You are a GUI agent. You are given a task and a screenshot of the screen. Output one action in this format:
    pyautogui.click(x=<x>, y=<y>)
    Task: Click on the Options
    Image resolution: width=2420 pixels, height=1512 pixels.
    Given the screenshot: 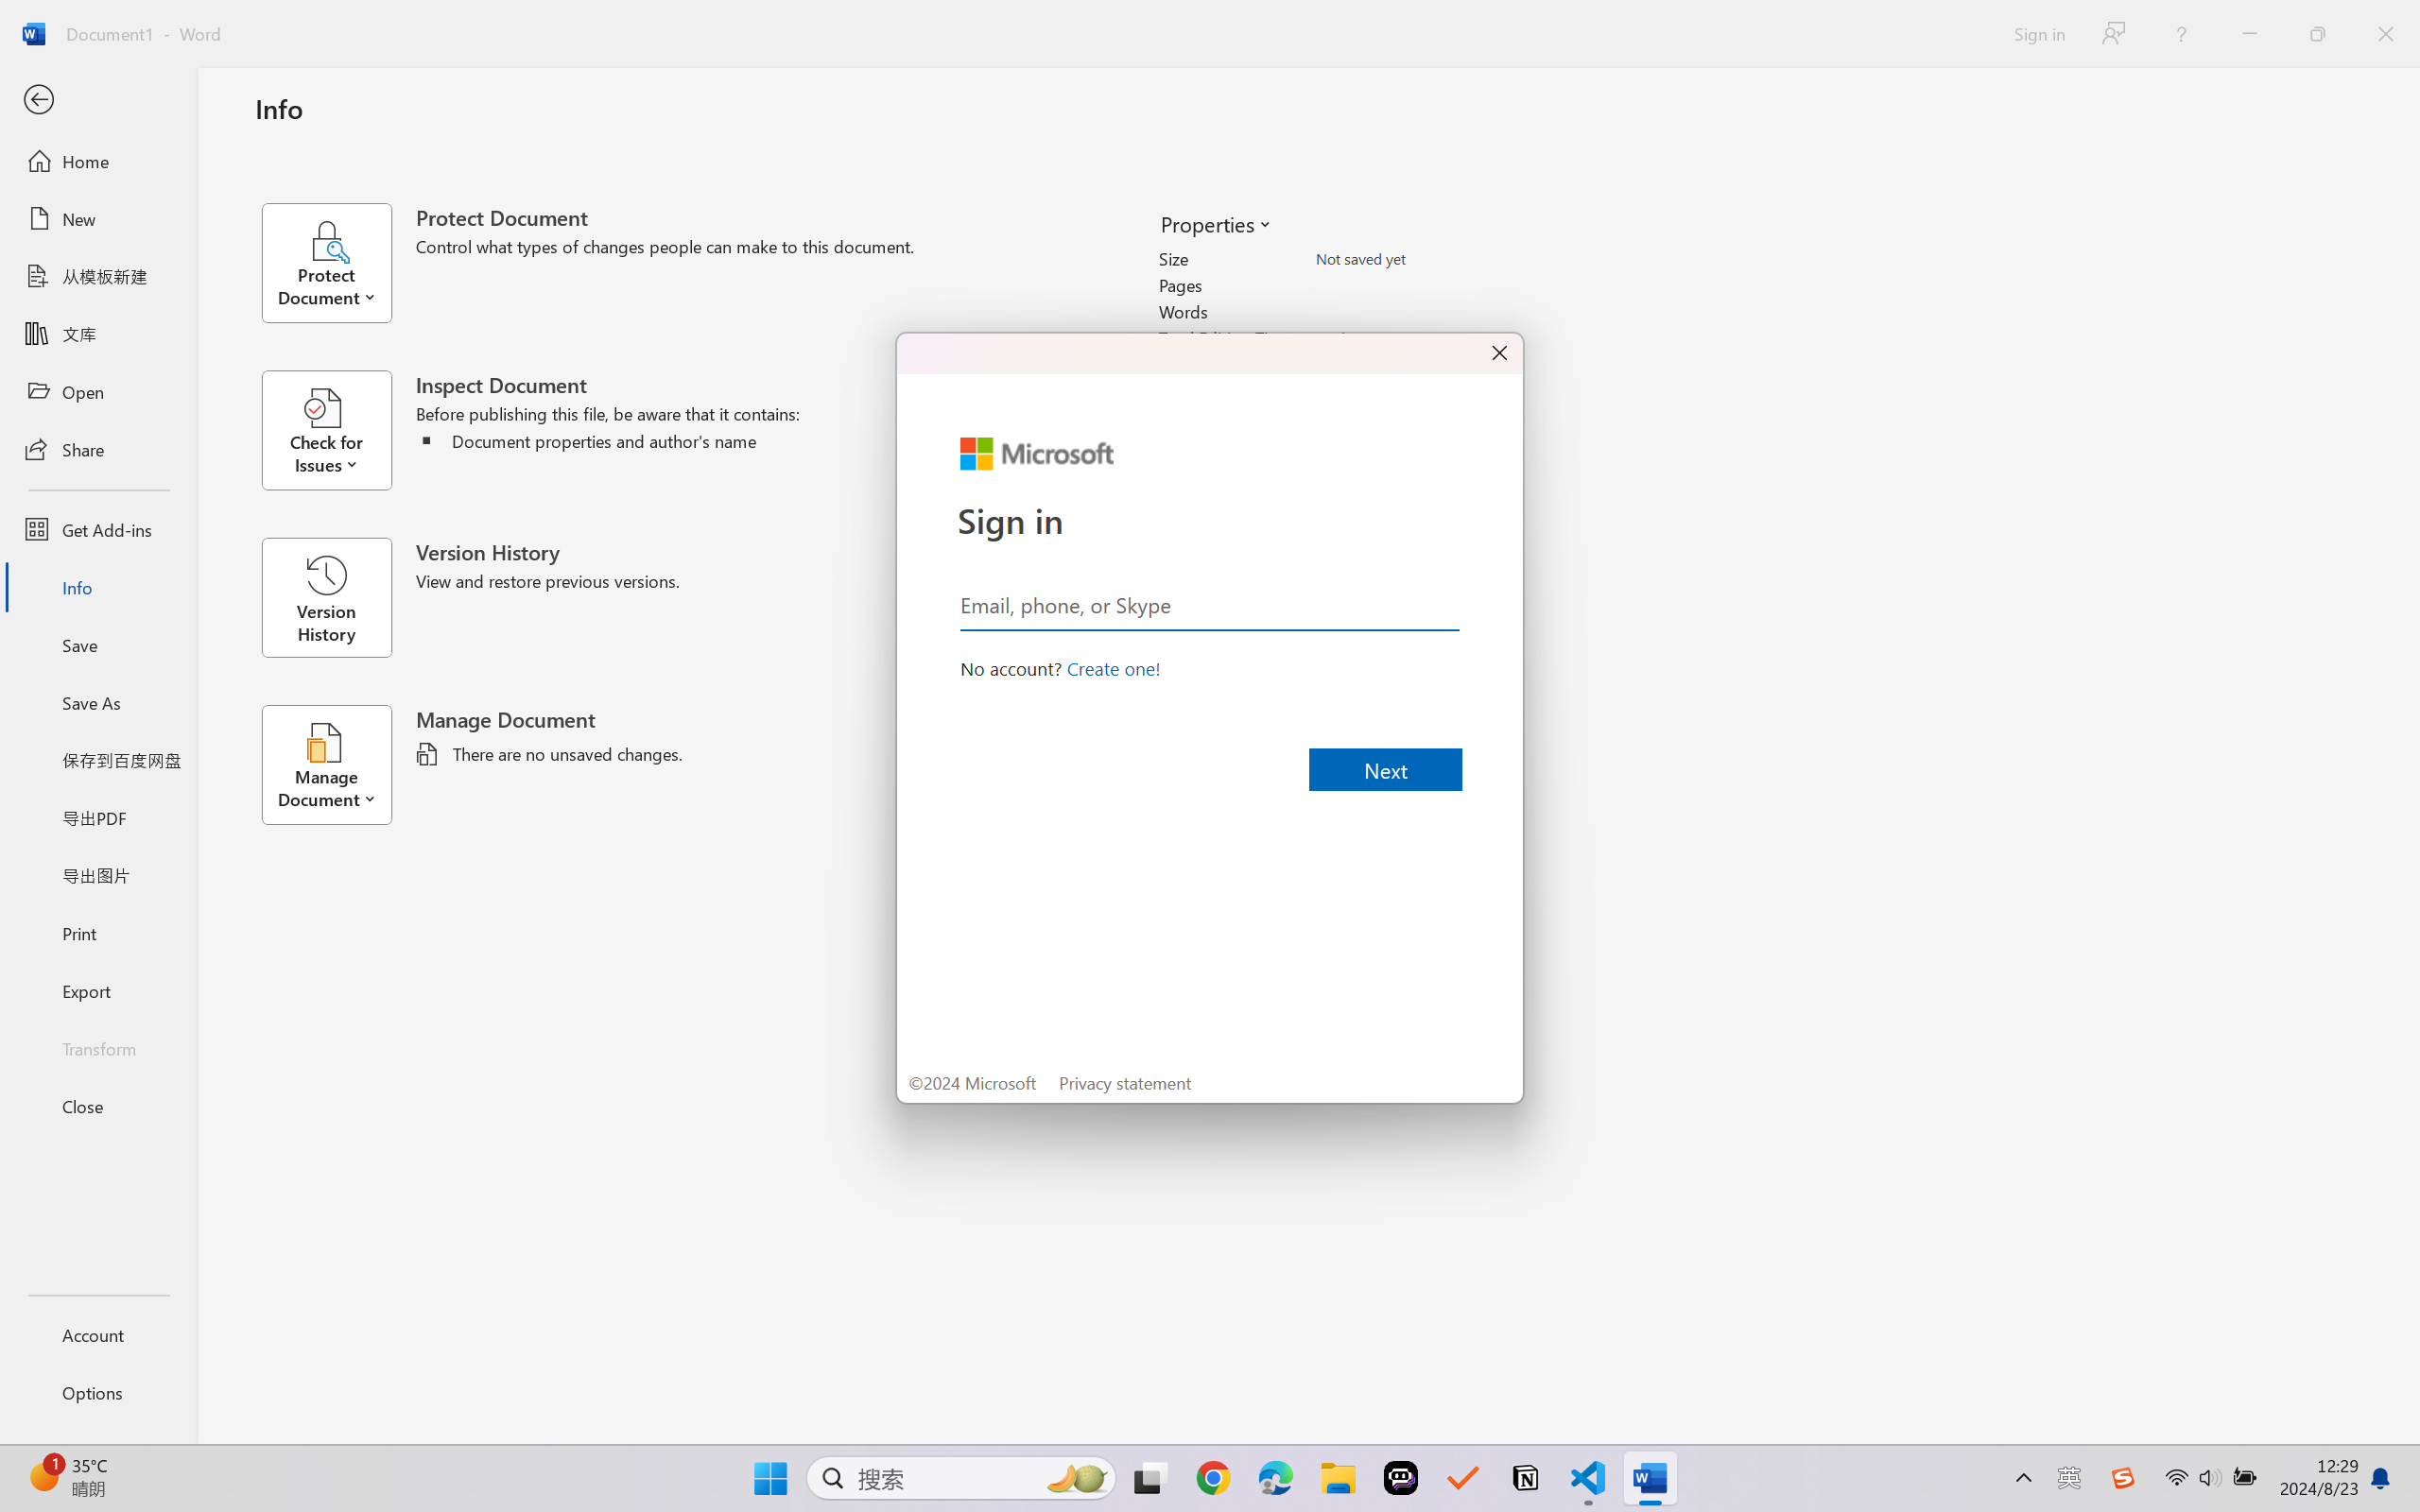 What is the action you would take?
    pyautogui.click(x=98, y=1393)
    